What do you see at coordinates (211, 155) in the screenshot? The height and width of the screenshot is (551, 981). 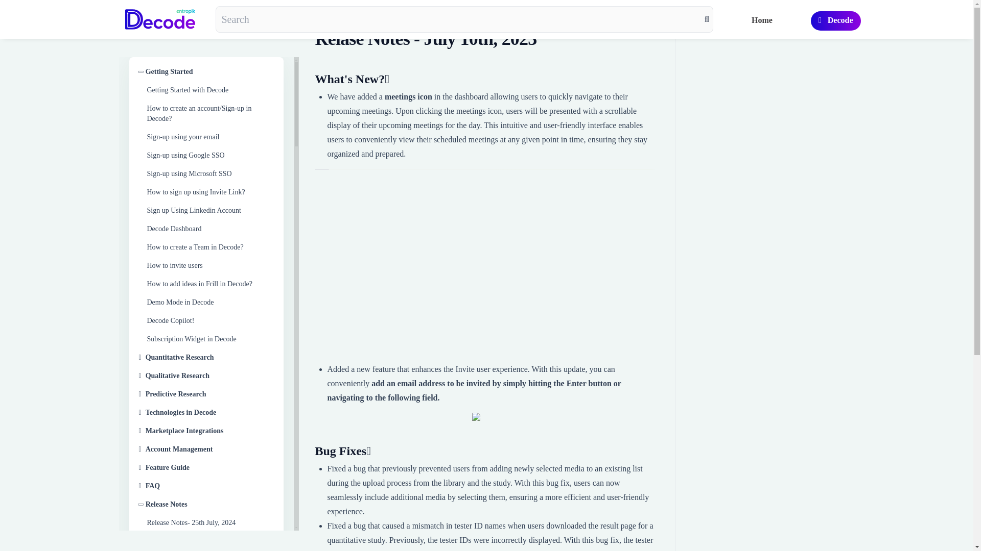 I see `Sign-up using Google SSO` at bounding box center [211, 155].